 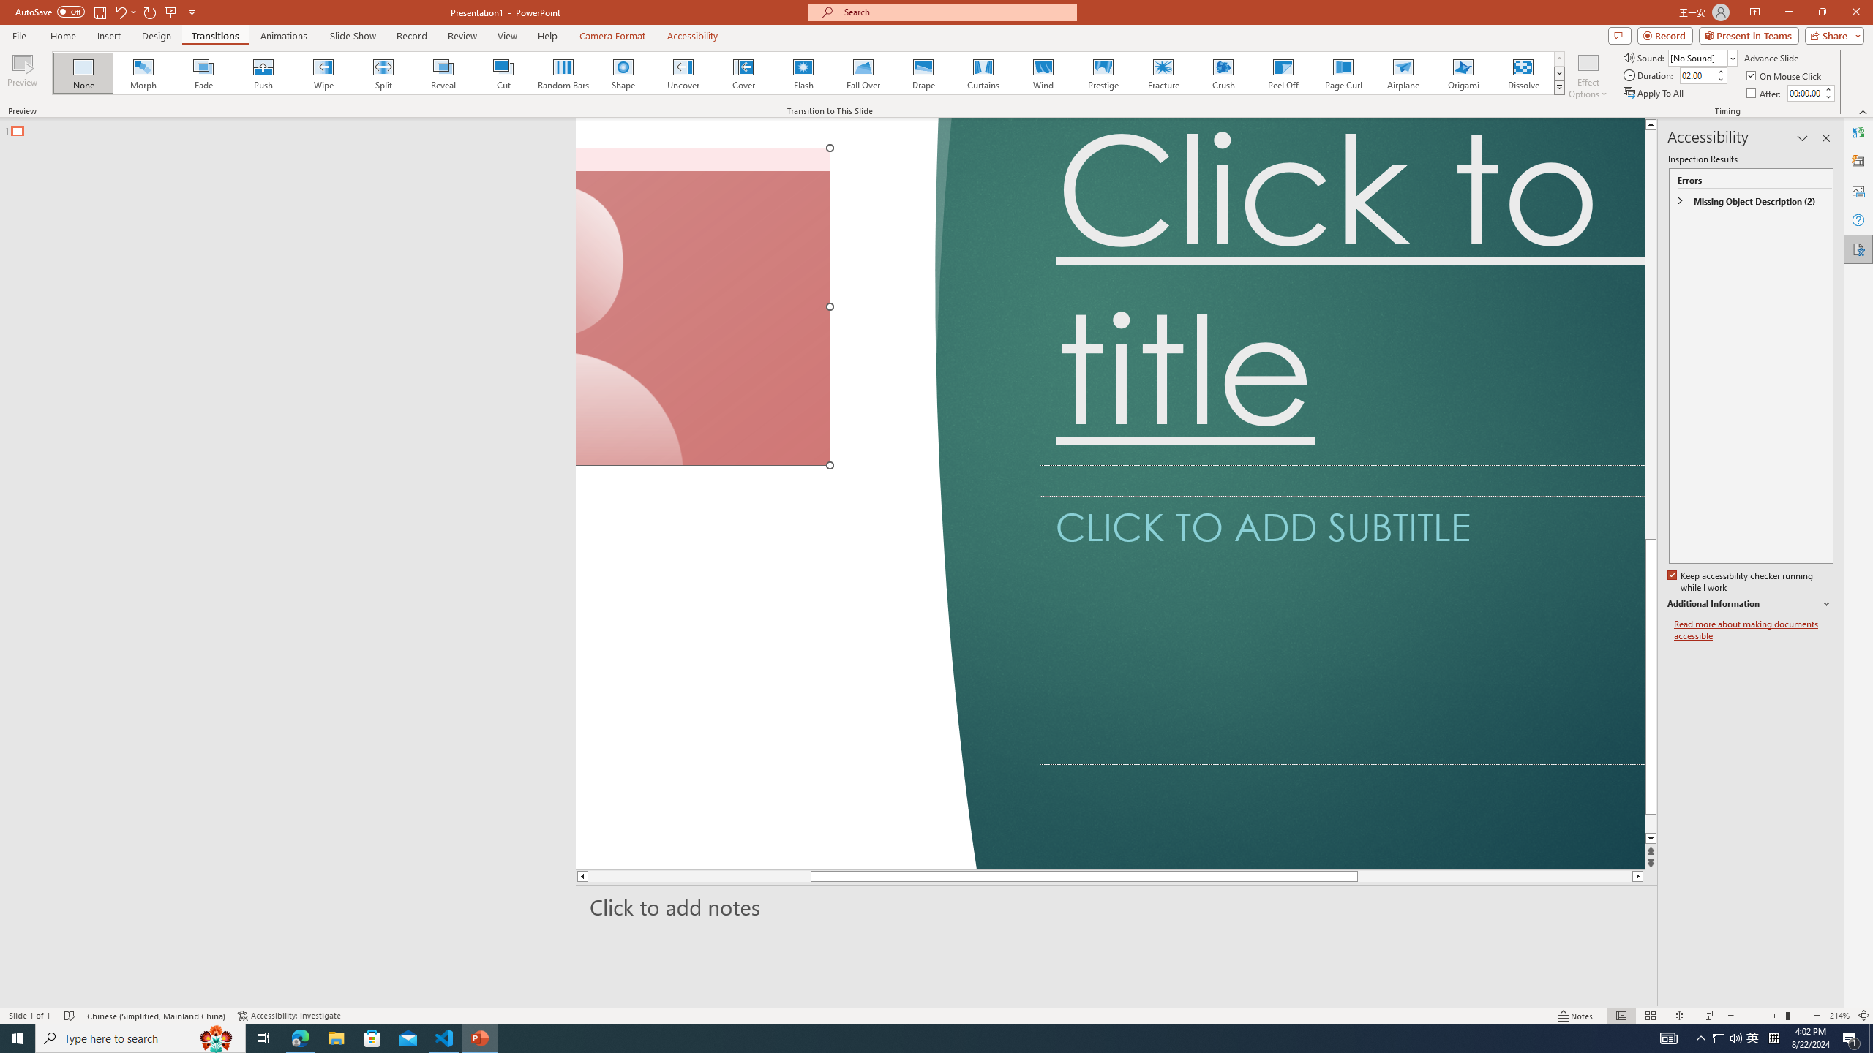 I want to click on Page up, so click(x=1651, y=343).